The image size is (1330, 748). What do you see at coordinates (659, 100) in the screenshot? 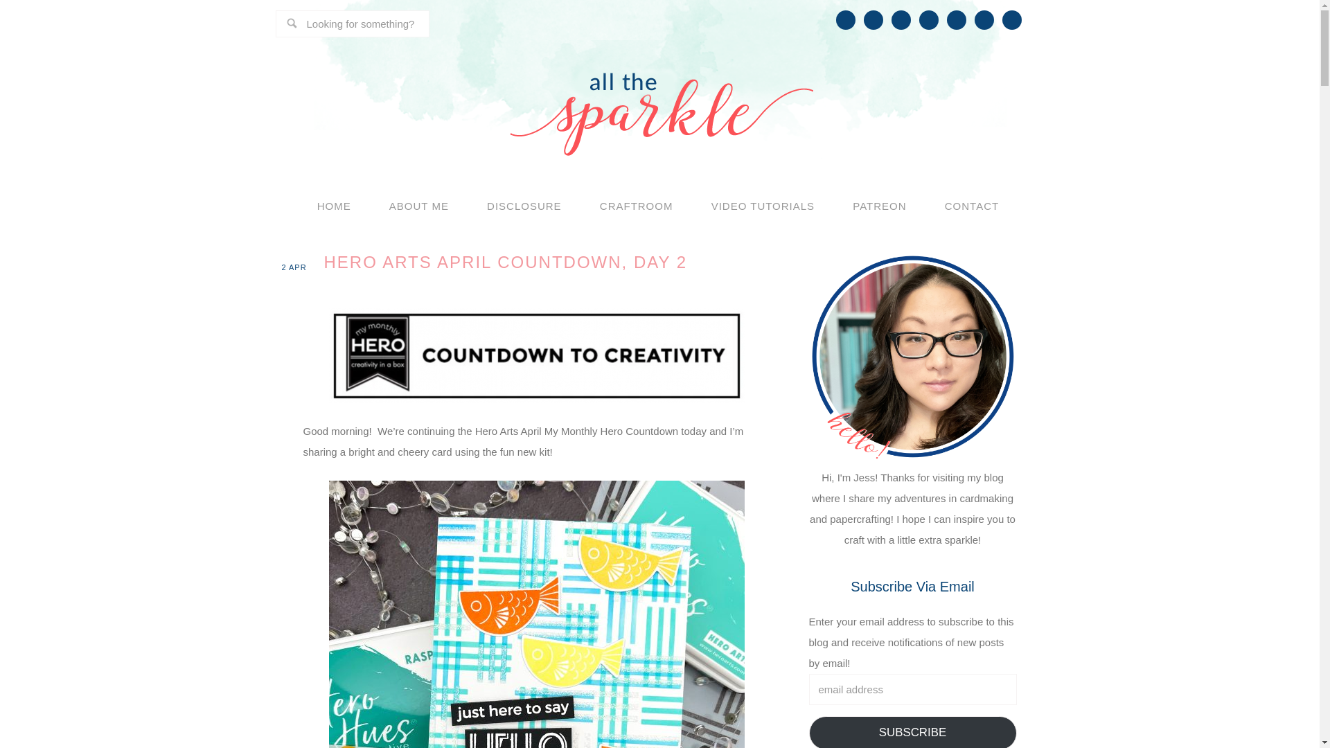
I see `ALL THE SPARKLE` at bounding box center [659, 100].